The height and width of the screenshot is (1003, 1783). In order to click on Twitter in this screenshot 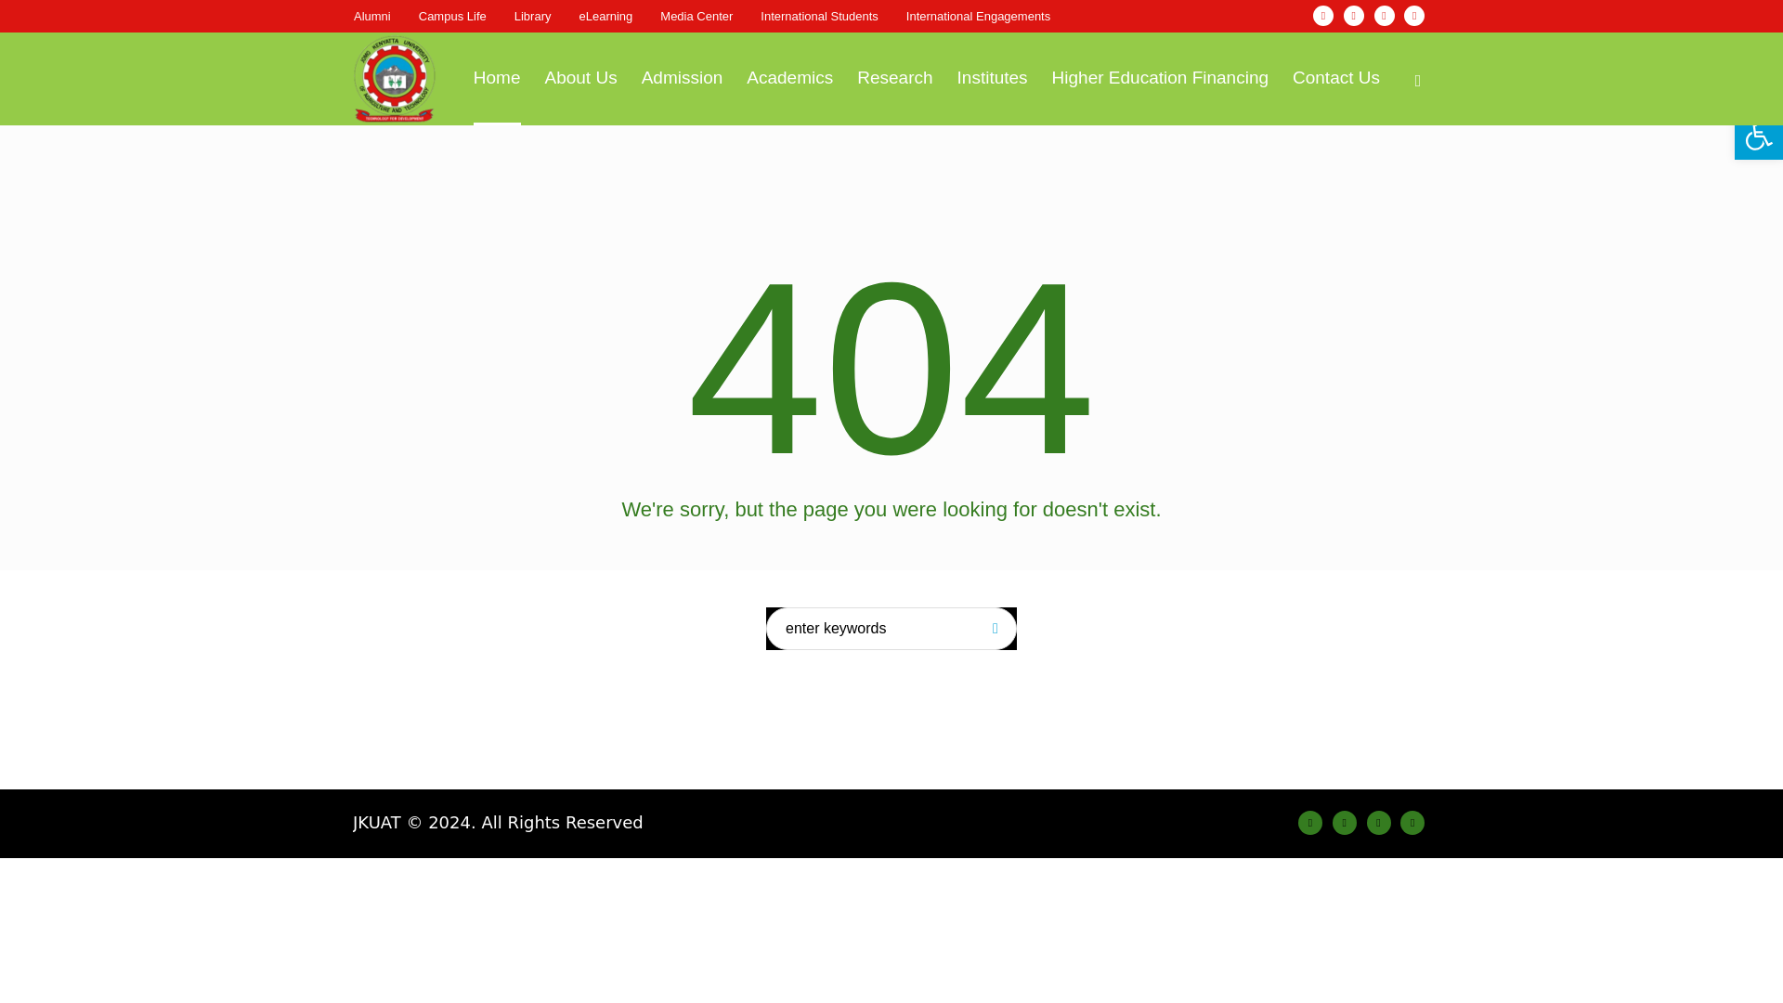, I will do `click(1378, 822)`.